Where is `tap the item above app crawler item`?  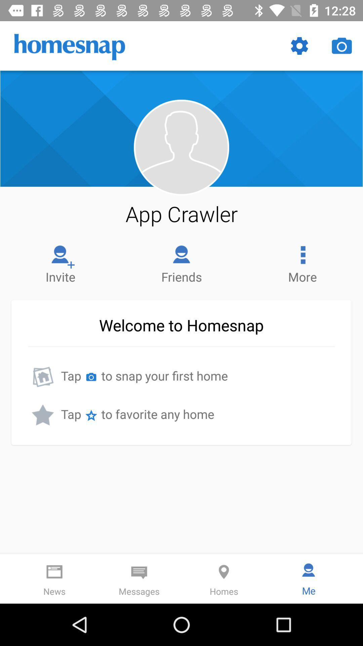
tap the item above app crawler item is located at coordinates (181, 147).